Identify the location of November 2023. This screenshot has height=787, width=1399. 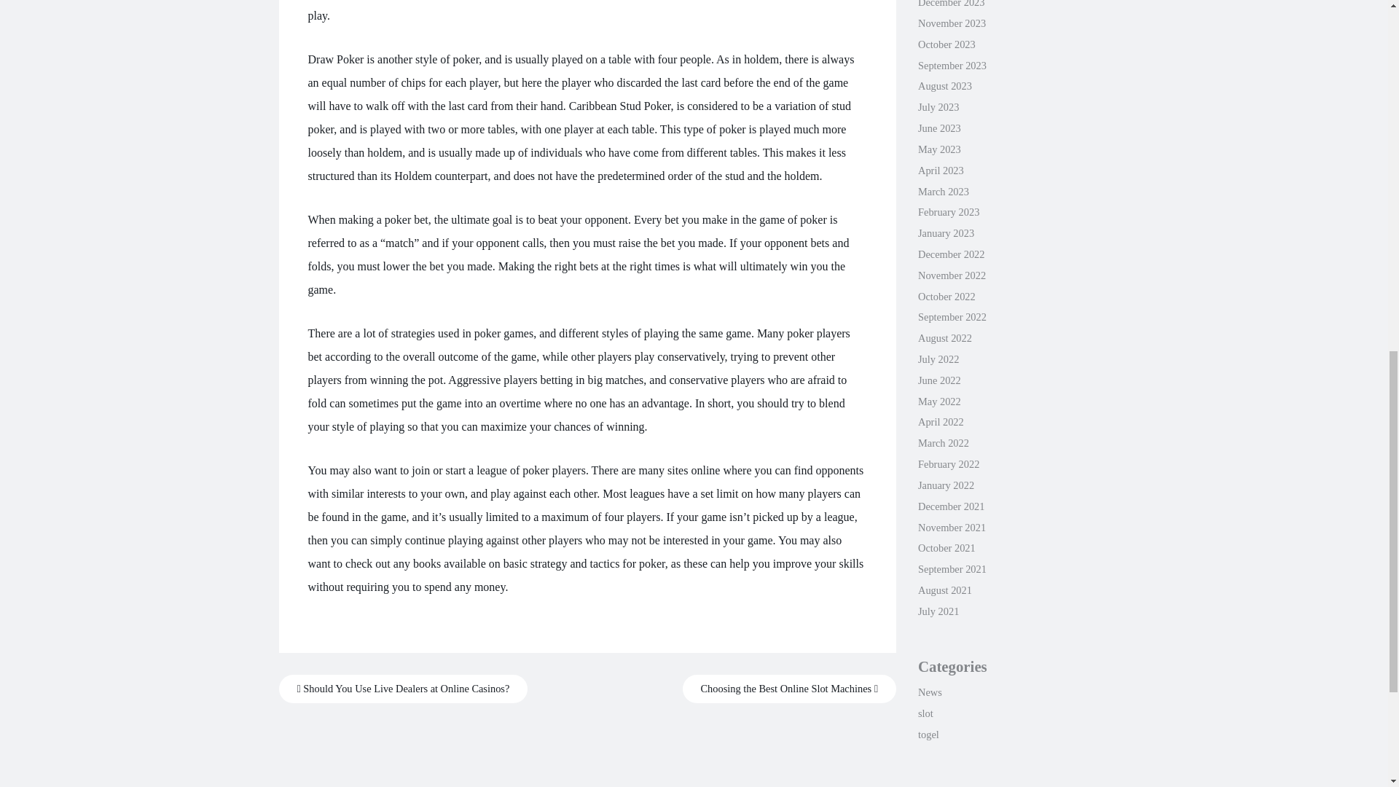
(952, 23).